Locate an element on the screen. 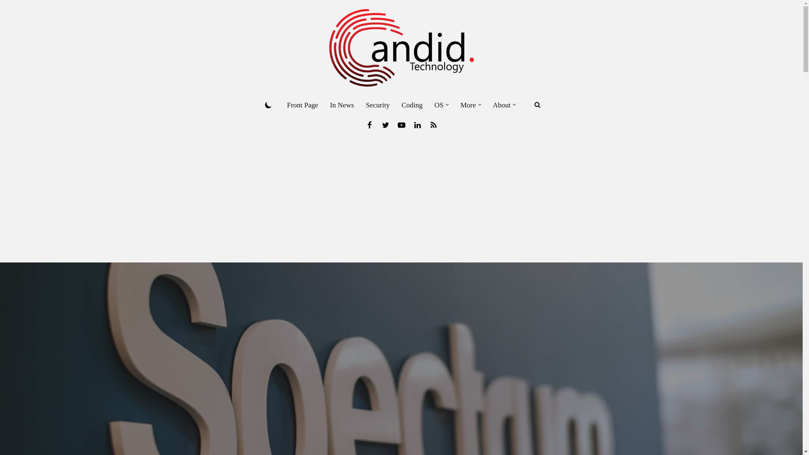  Skip to content is located at coordinates (6, 18).